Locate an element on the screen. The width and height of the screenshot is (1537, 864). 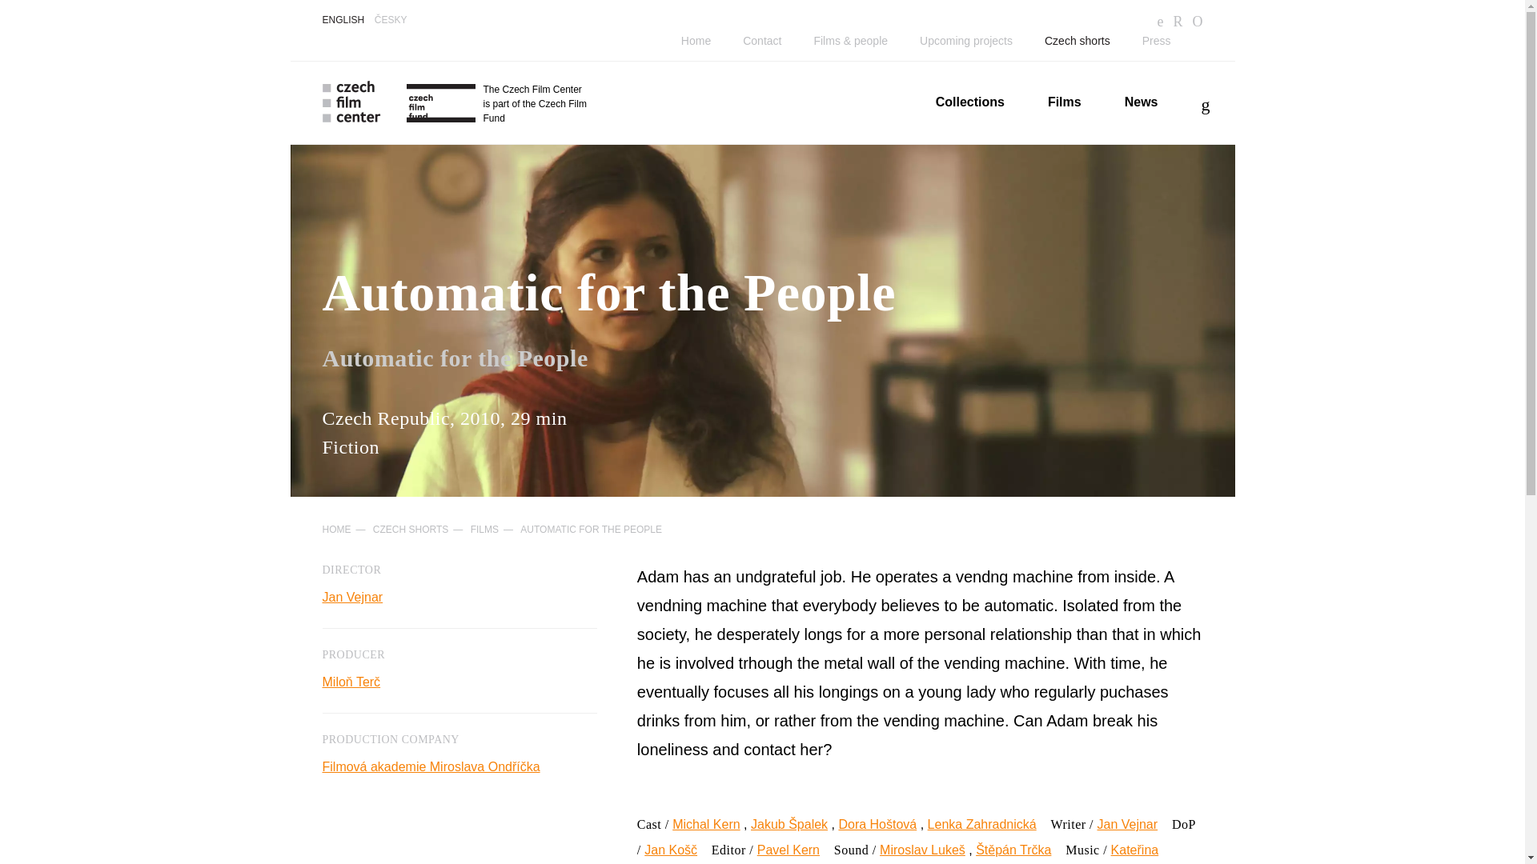
Czech shorts is located at coordinates (1078, 41).